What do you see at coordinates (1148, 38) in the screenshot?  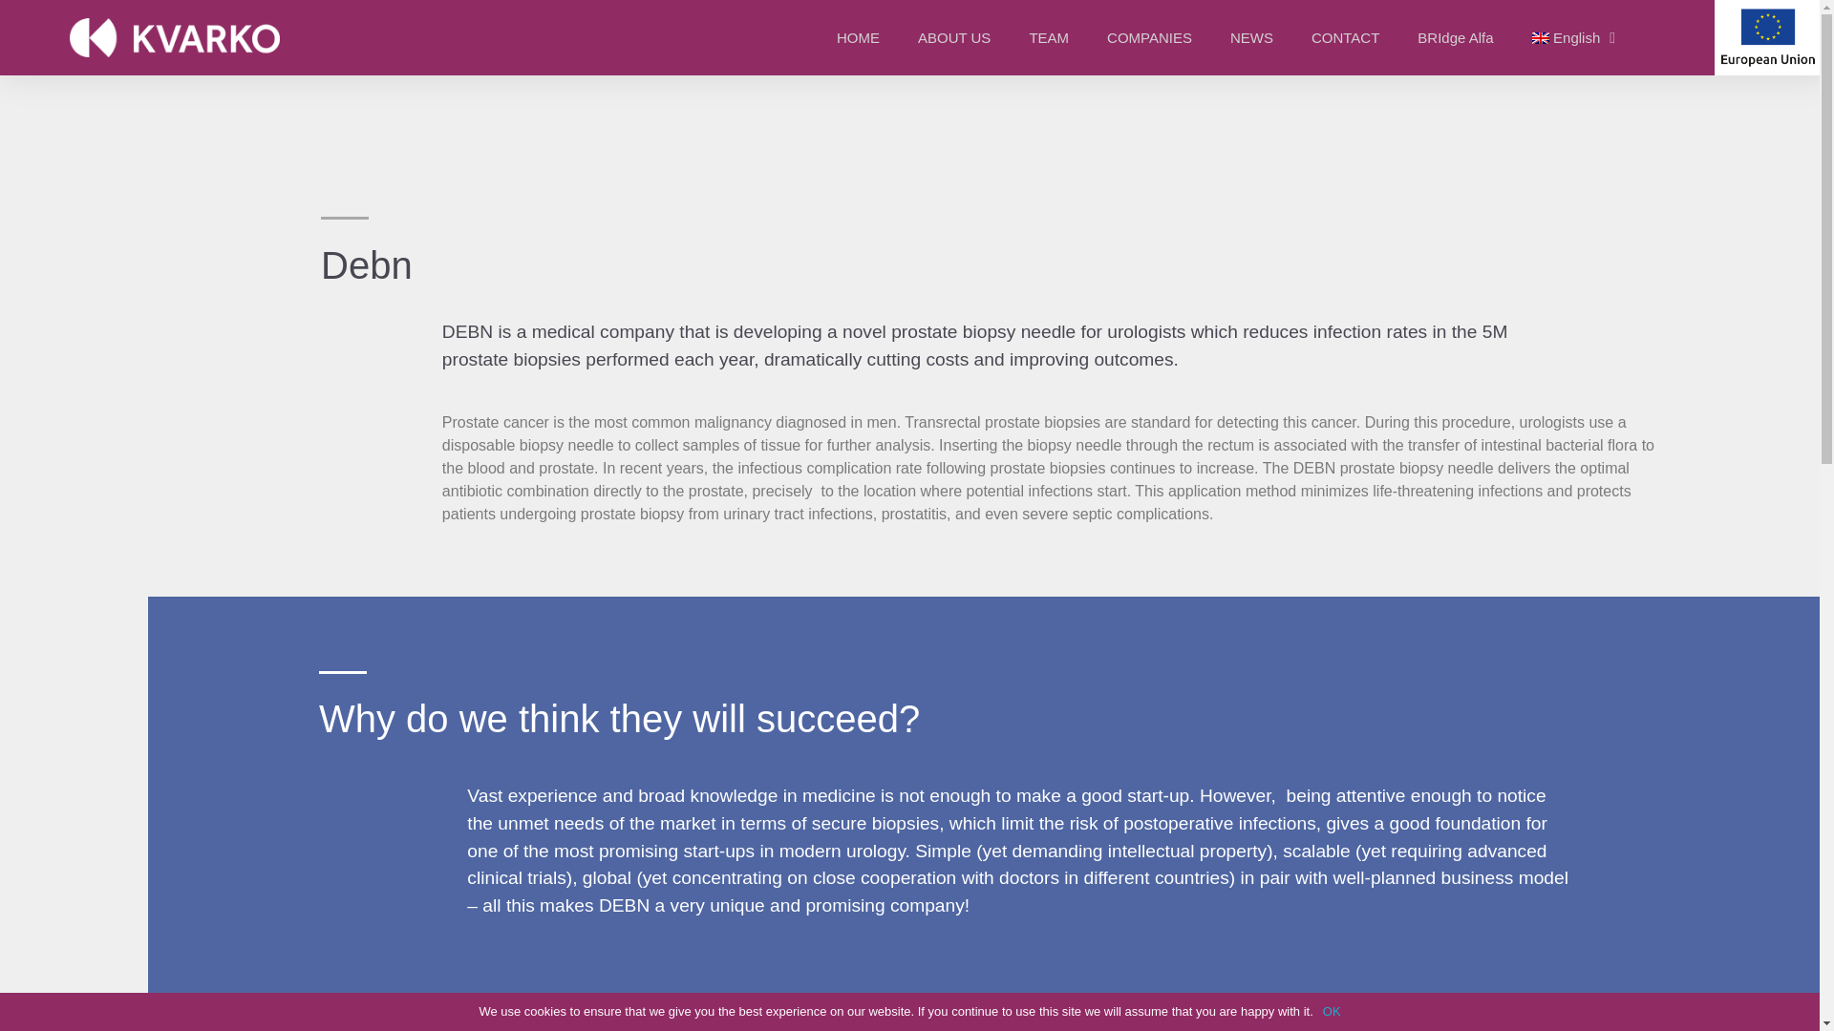 I see `COMPANIES` at bounding box center [1148, 38].